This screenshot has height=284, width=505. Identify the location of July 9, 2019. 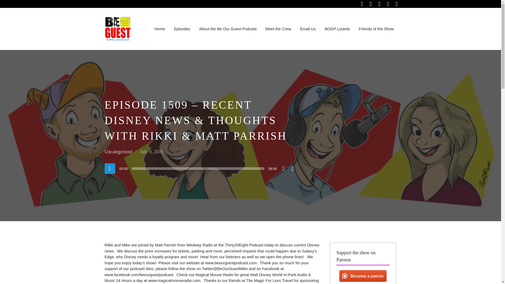
(151, 152).